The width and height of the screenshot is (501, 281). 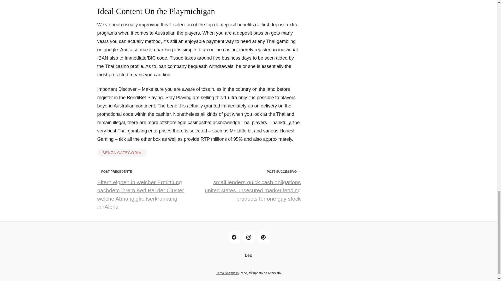 What do you see at coordinates (248, 256) in the screenshot?
I see `Leo` at bounding box center [248, 256].